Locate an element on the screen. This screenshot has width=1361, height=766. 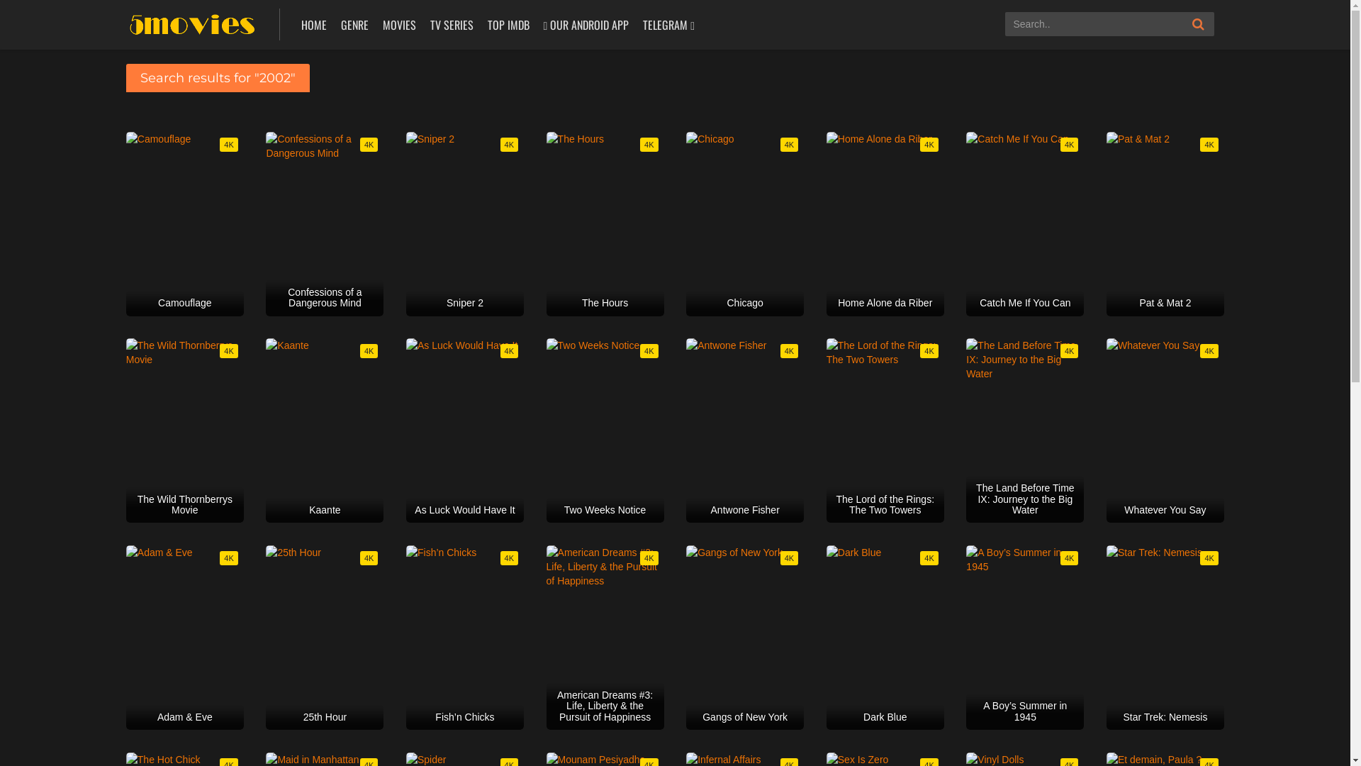
4K
Pat & Mat 2 is located at coordinates (1165, 224).